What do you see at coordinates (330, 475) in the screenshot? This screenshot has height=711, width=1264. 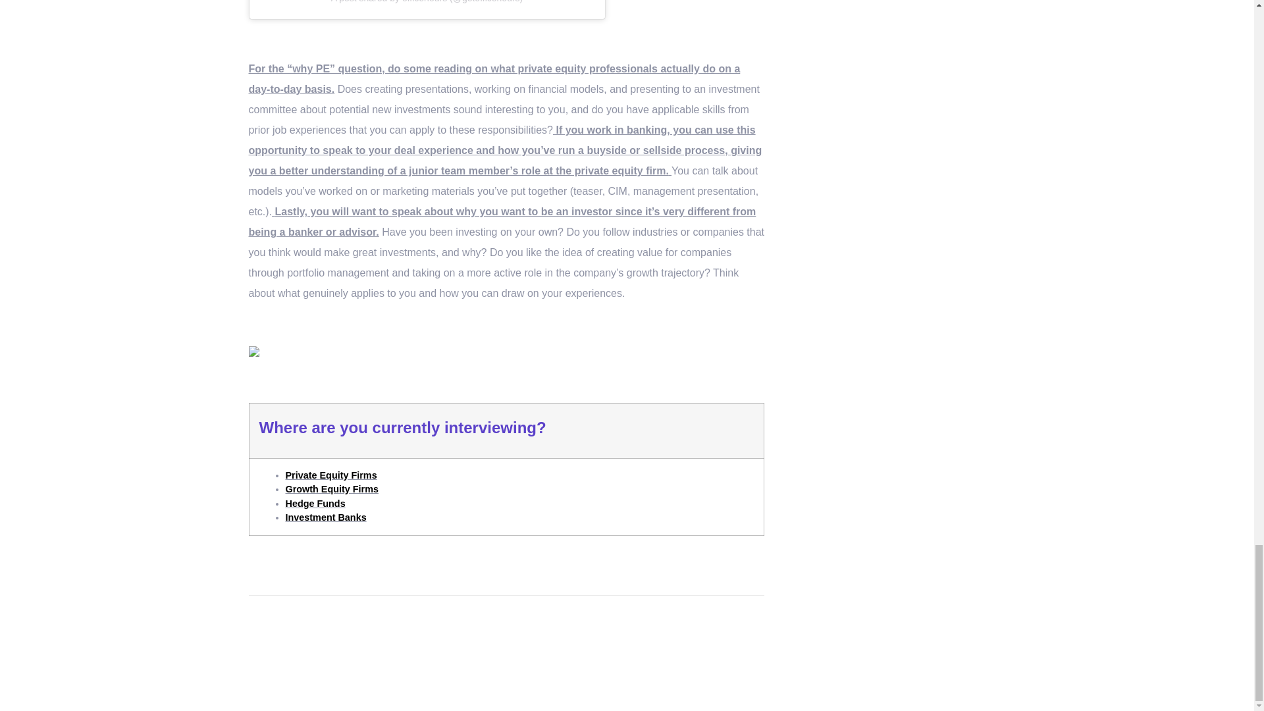 I see `Private Equity Firms` at bounding box center [330, 475].